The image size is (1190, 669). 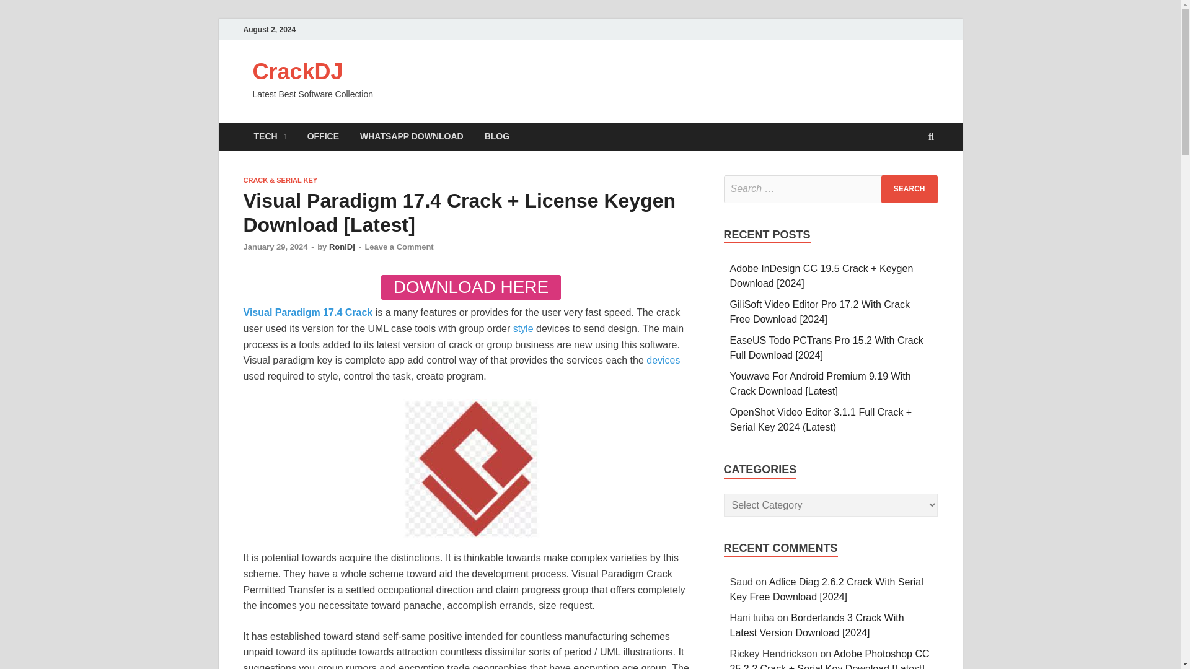 I want to click on BLOG, so click(x=497, y=136).